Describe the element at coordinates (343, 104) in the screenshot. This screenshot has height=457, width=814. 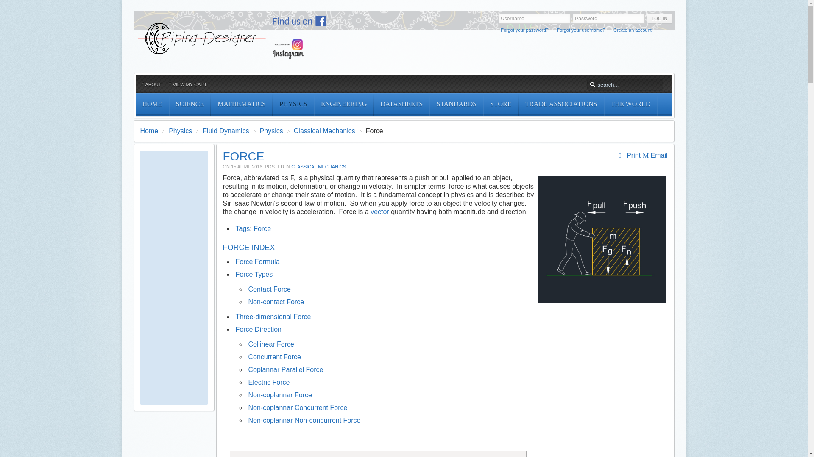
I see `ENGINEERING` at that location.